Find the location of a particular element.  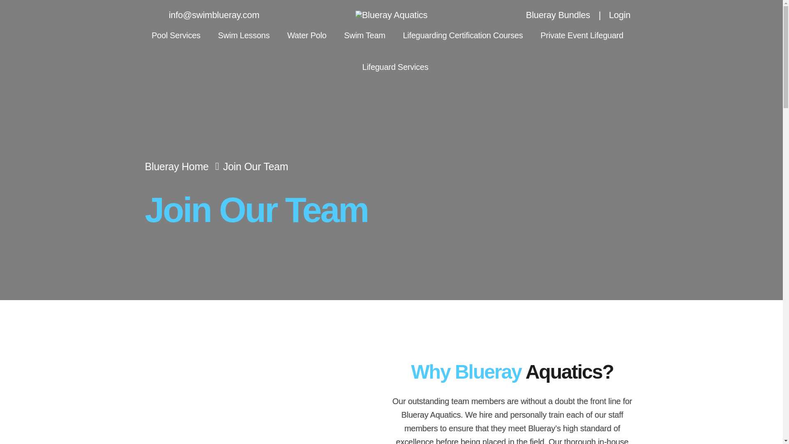

Swim Lessons is located at coordinates (243, 35).